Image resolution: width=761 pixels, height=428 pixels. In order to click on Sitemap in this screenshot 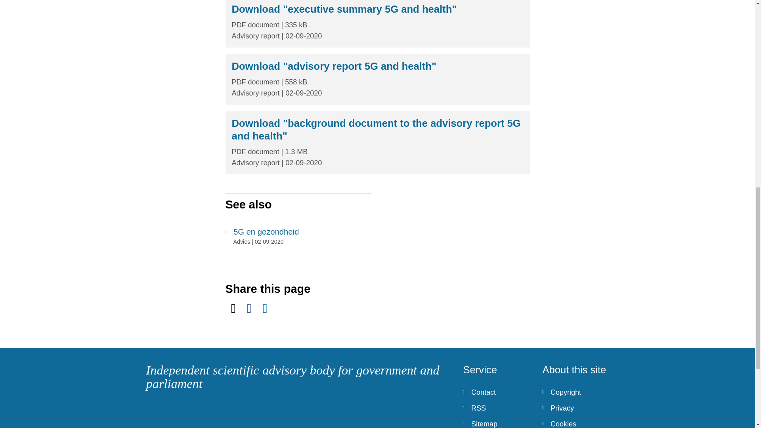, I will do `click(496, 422)`.